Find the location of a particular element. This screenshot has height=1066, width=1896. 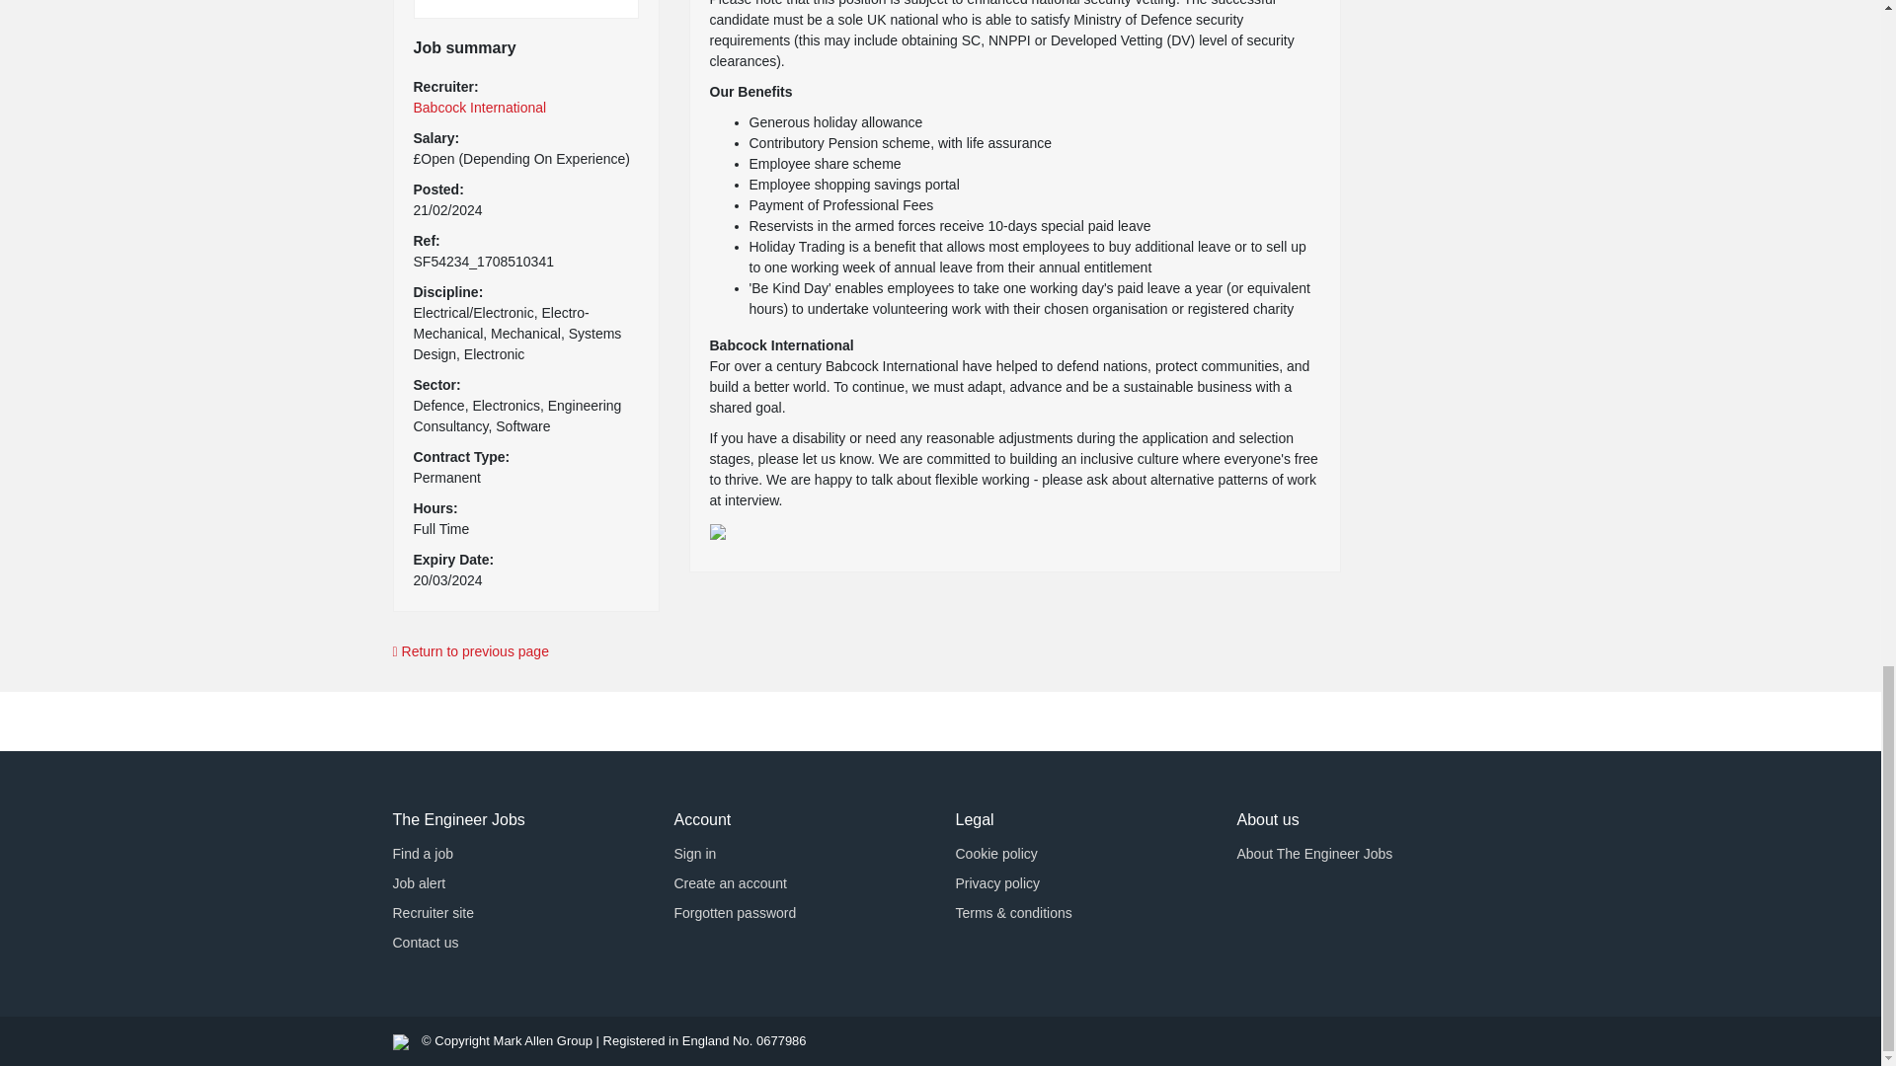

About The Engineer Jobs is located at coordinates (1313, 853).